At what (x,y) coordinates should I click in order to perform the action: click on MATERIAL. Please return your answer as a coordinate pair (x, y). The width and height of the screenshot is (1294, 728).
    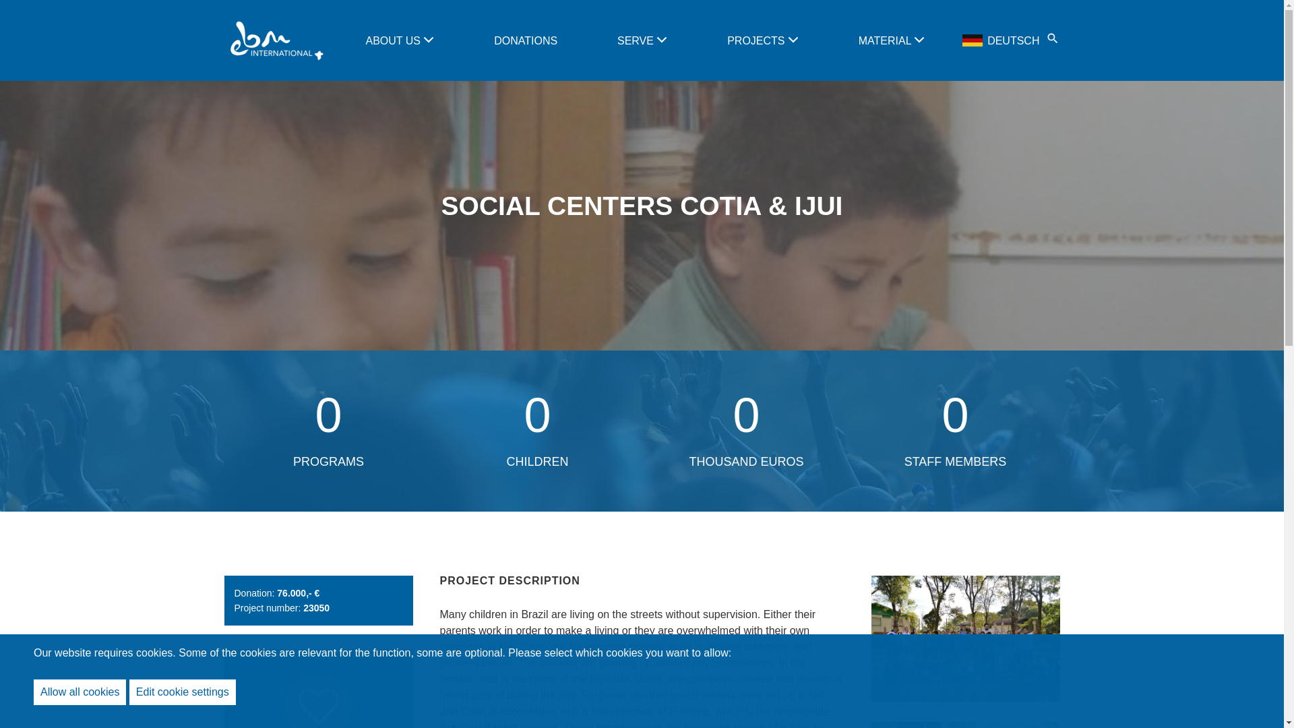
    Looking at the image, I should click on (887, 40).